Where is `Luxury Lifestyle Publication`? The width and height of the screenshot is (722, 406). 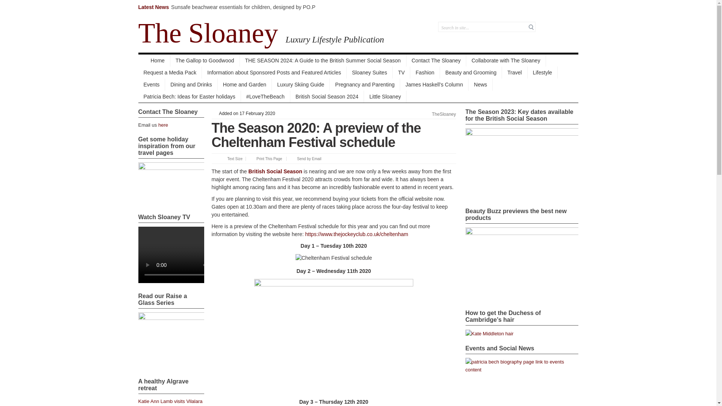 Luxury Lifestyle Publication is located at coordinates (208, 33).